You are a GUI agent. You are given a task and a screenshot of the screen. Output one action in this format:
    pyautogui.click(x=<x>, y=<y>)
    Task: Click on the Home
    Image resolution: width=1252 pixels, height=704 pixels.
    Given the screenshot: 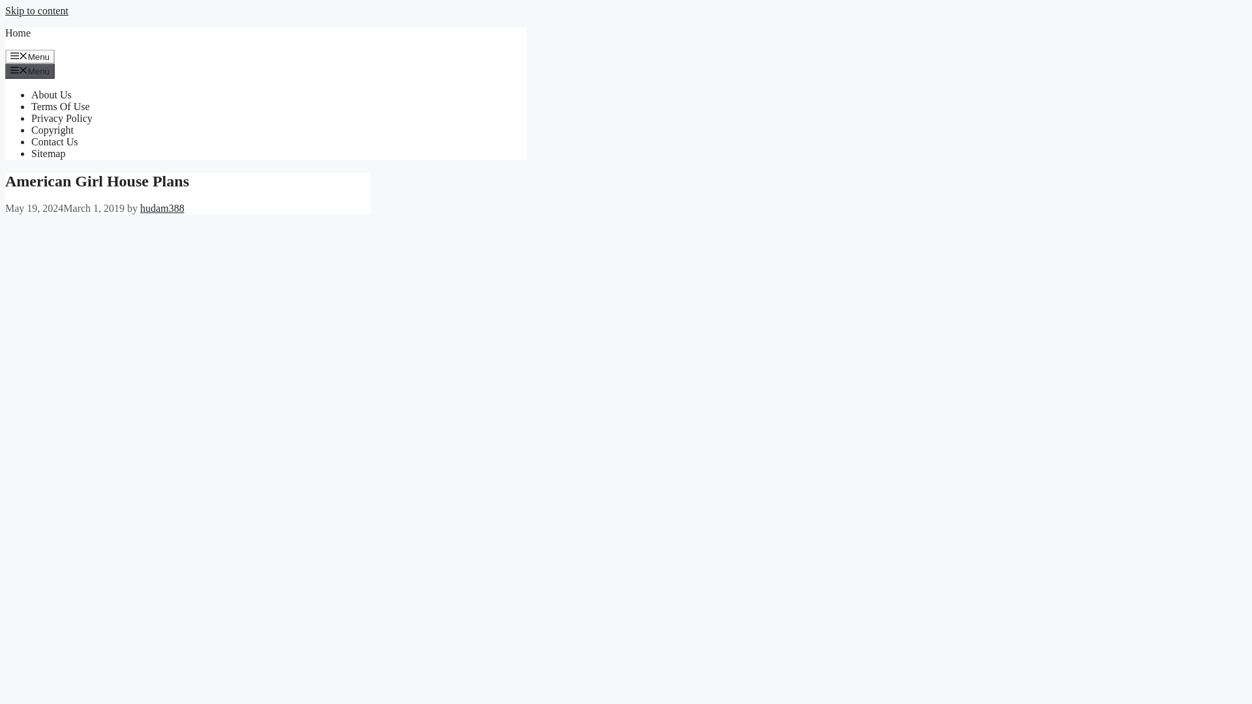 What is the action you would take?
    pyautogui.click(x=17, y=33)
    